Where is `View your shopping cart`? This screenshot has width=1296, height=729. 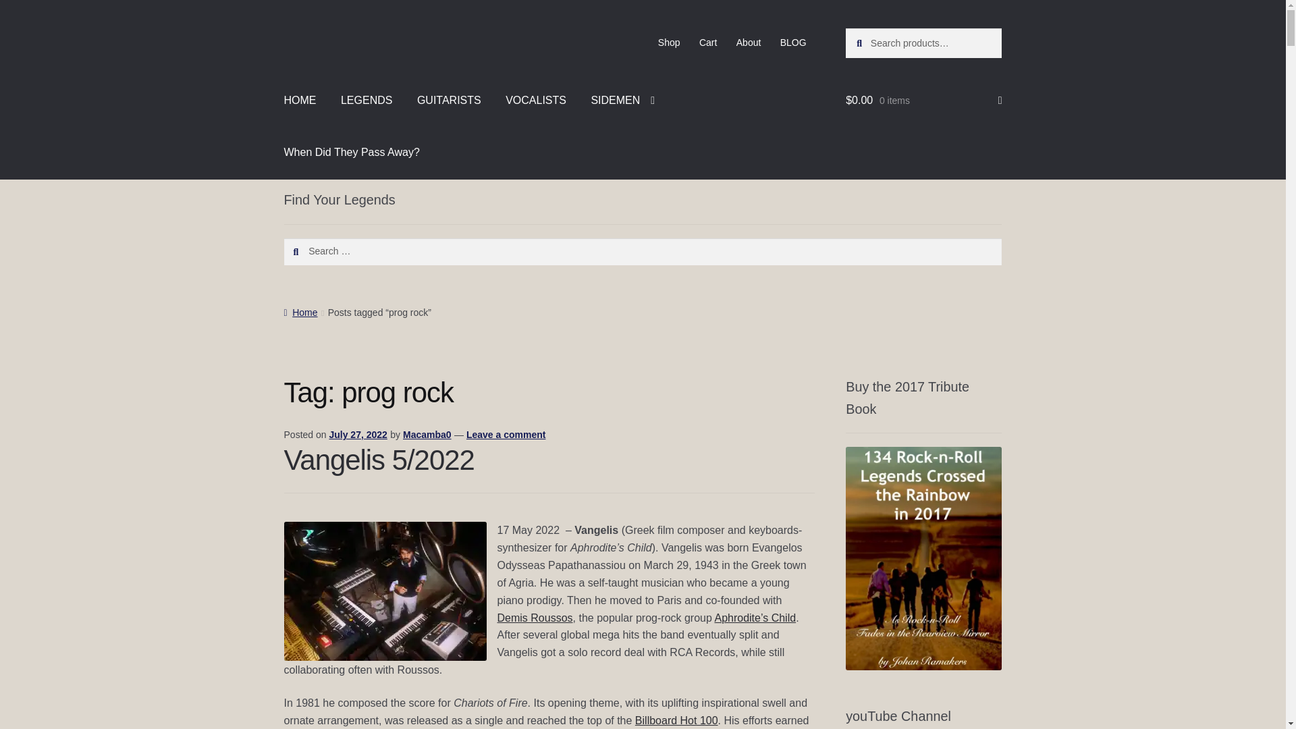 View your shopping cart is located at coordinates (923, 100).